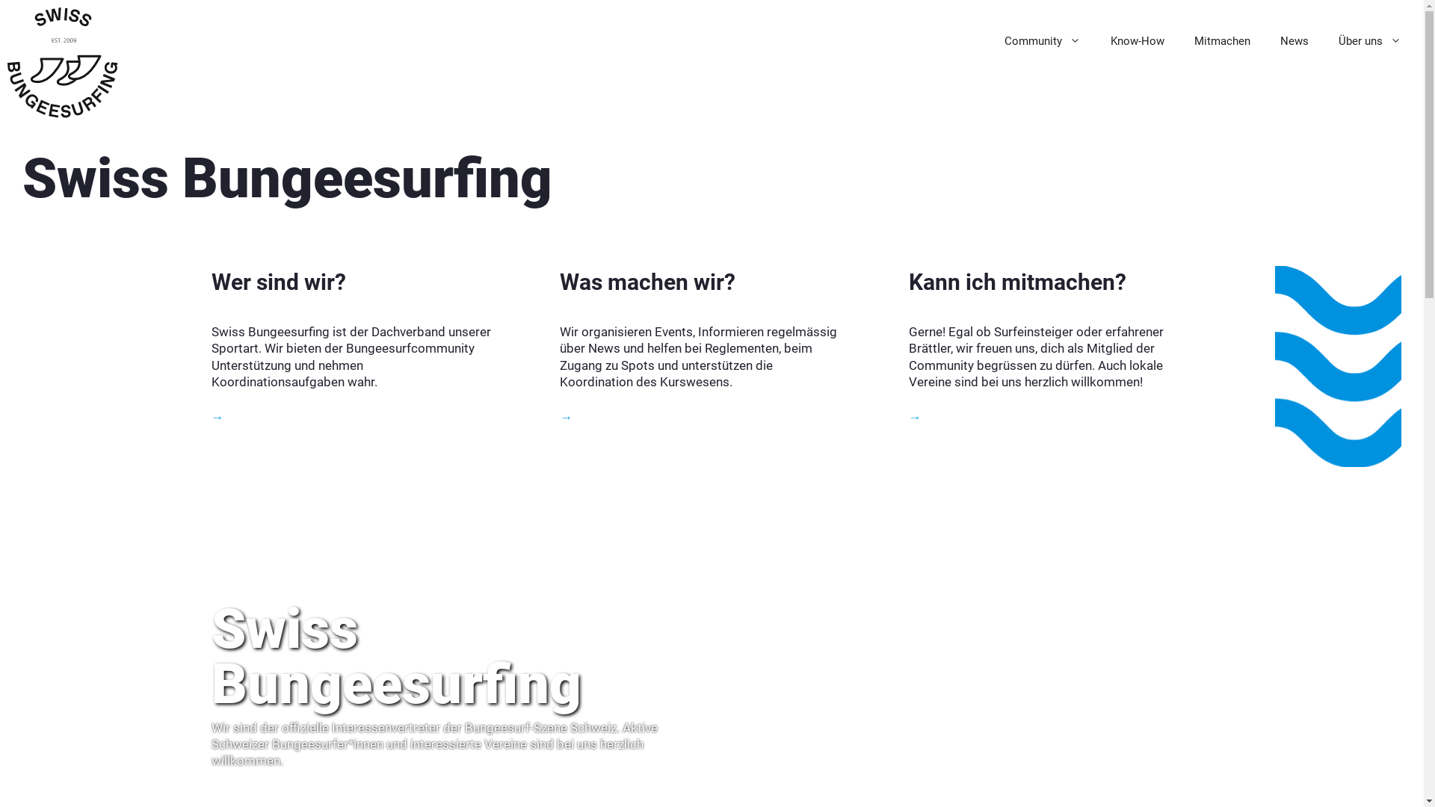 This screenshot has height=807, width=1435. What do you see at coordinates (1294, 41) in the screenshot?
I see `News` at bounding box center [1294, 41].